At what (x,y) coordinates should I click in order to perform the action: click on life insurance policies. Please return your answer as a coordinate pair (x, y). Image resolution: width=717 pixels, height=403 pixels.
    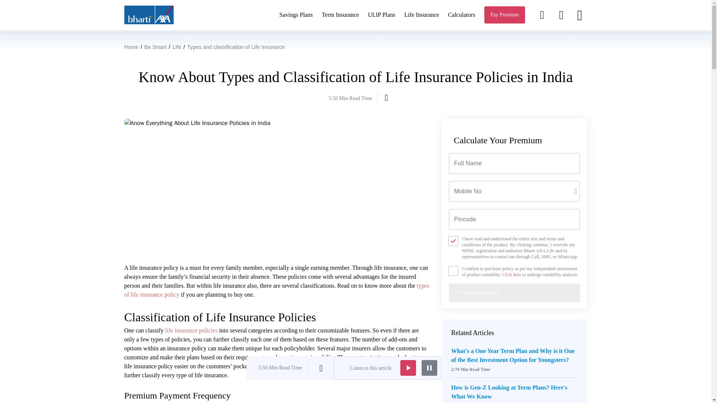
    Looking at the image, I should click on (191, 330).